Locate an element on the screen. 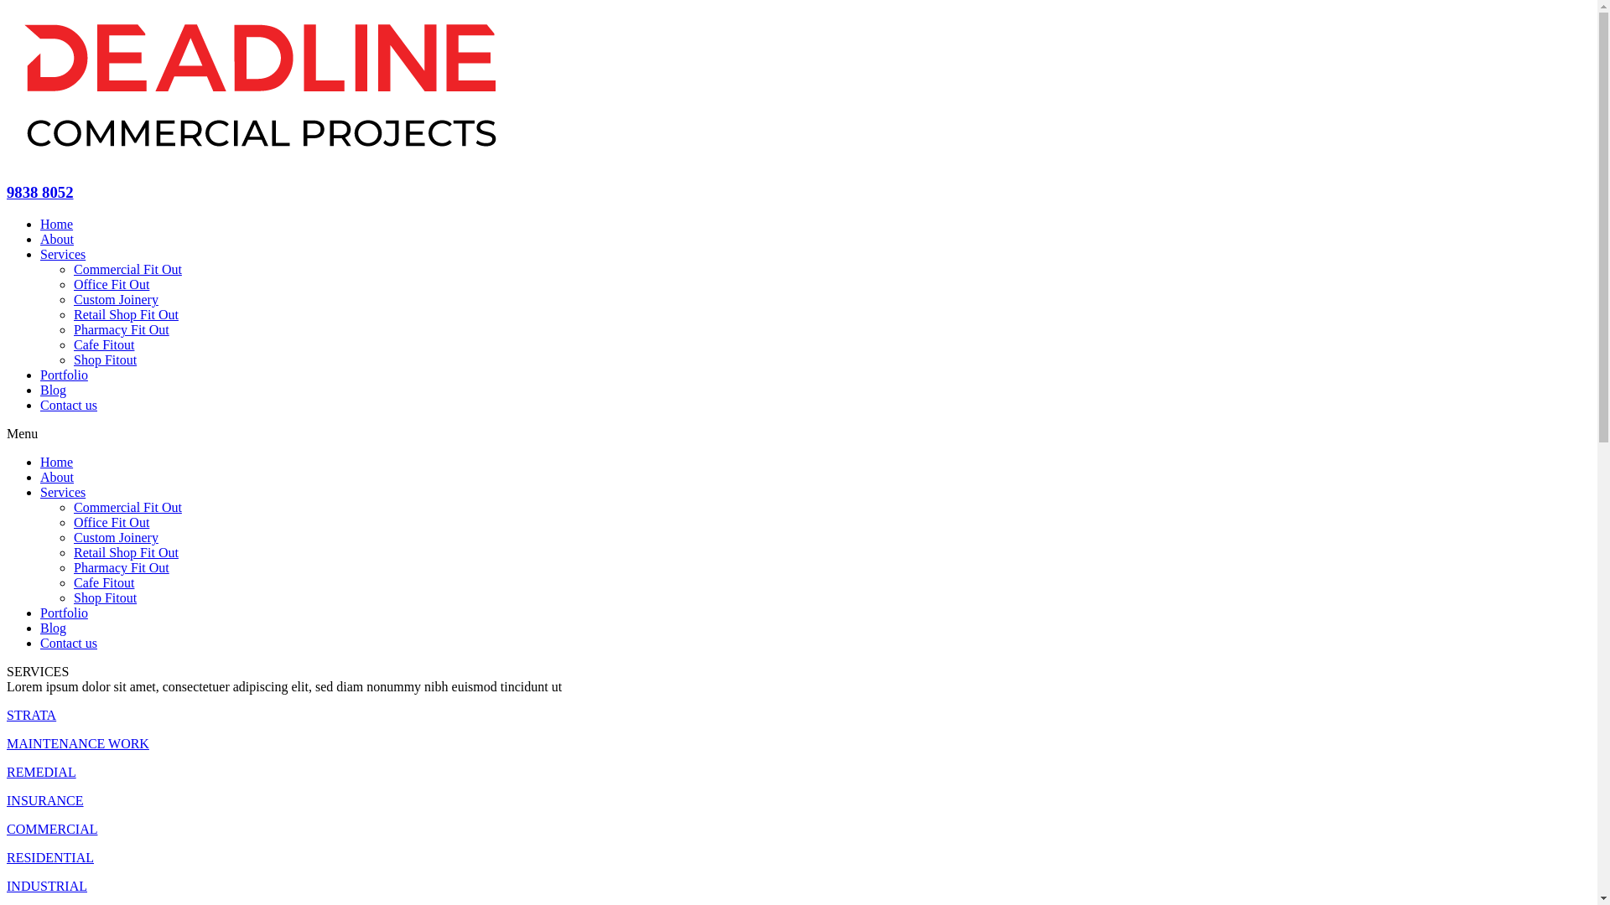  Pharmacy Fit Out is located at coordinates (122, 568).